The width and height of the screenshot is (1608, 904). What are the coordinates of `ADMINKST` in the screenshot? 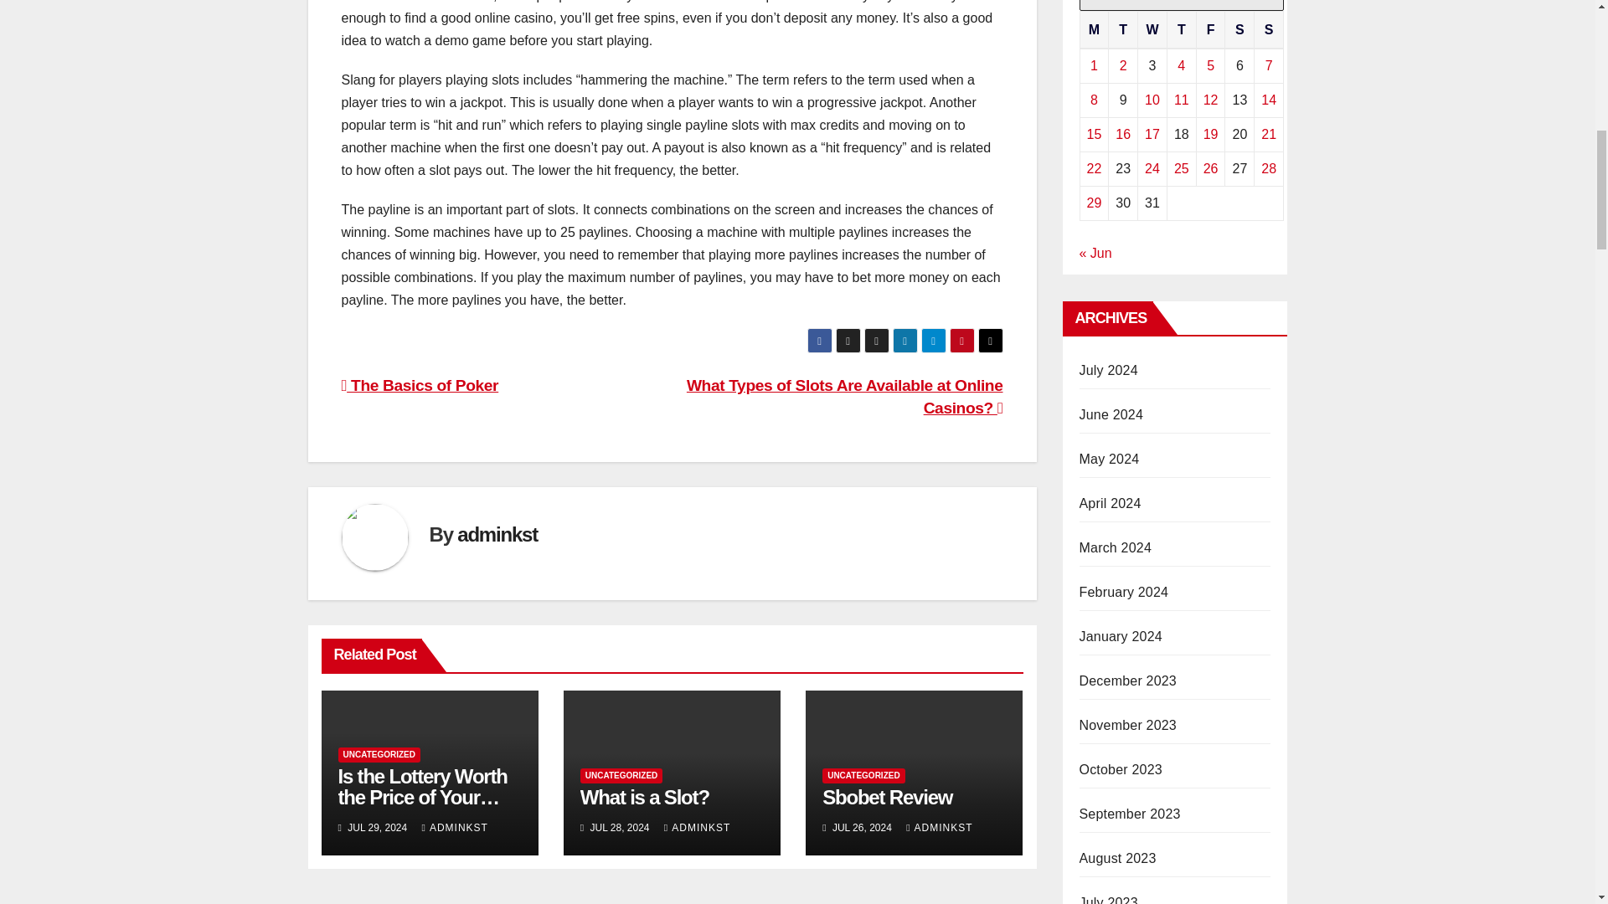 It's located at (455, 827).